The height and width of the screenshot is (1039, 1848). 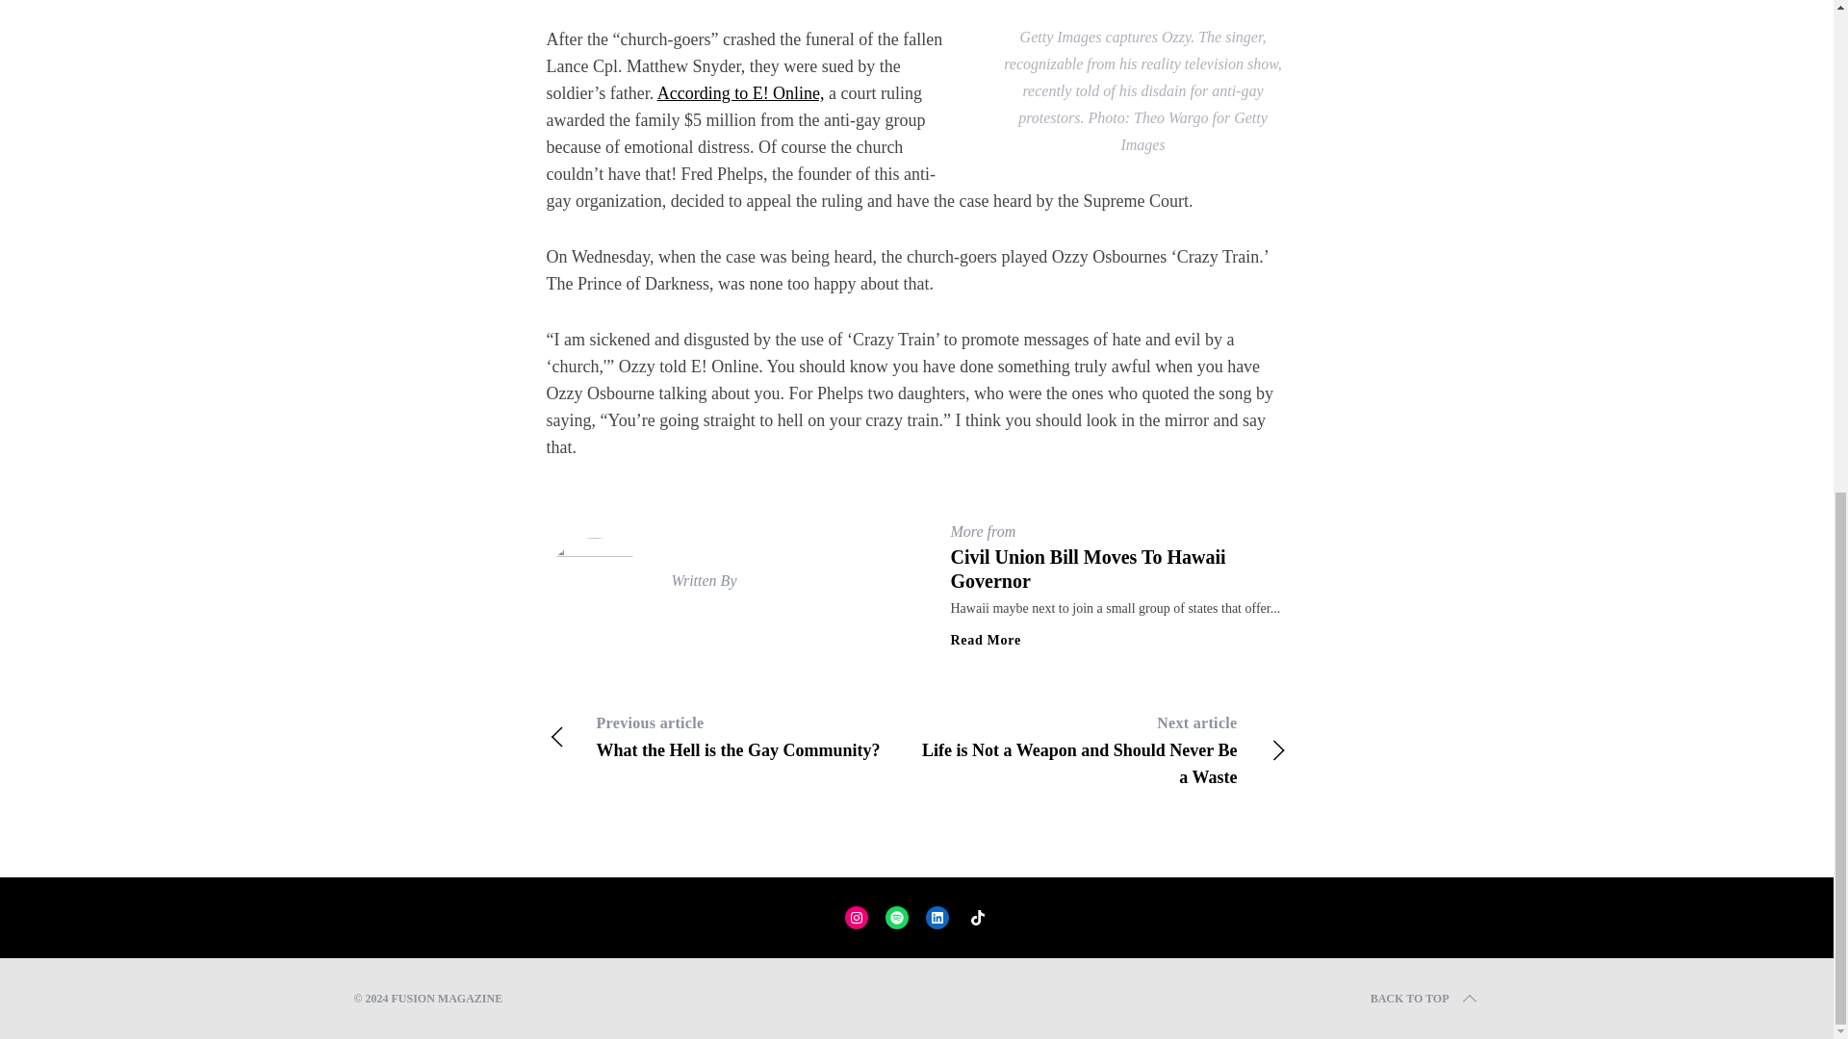 What do you see at coordinates (857, 917) in the screenshot?
I see `Instagram` at bounding box center [857, 917].